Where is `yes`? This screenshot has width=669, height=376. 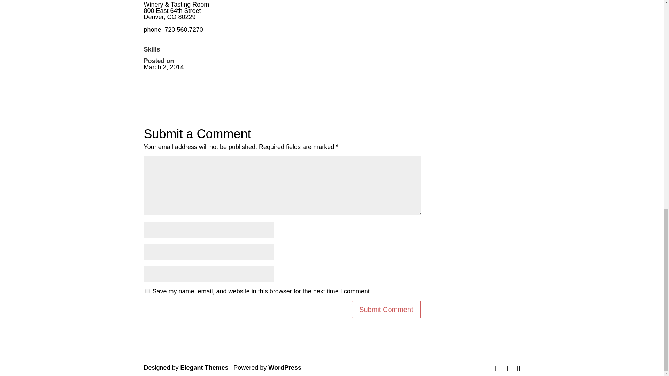
yes is located at coordinates (147, 291).